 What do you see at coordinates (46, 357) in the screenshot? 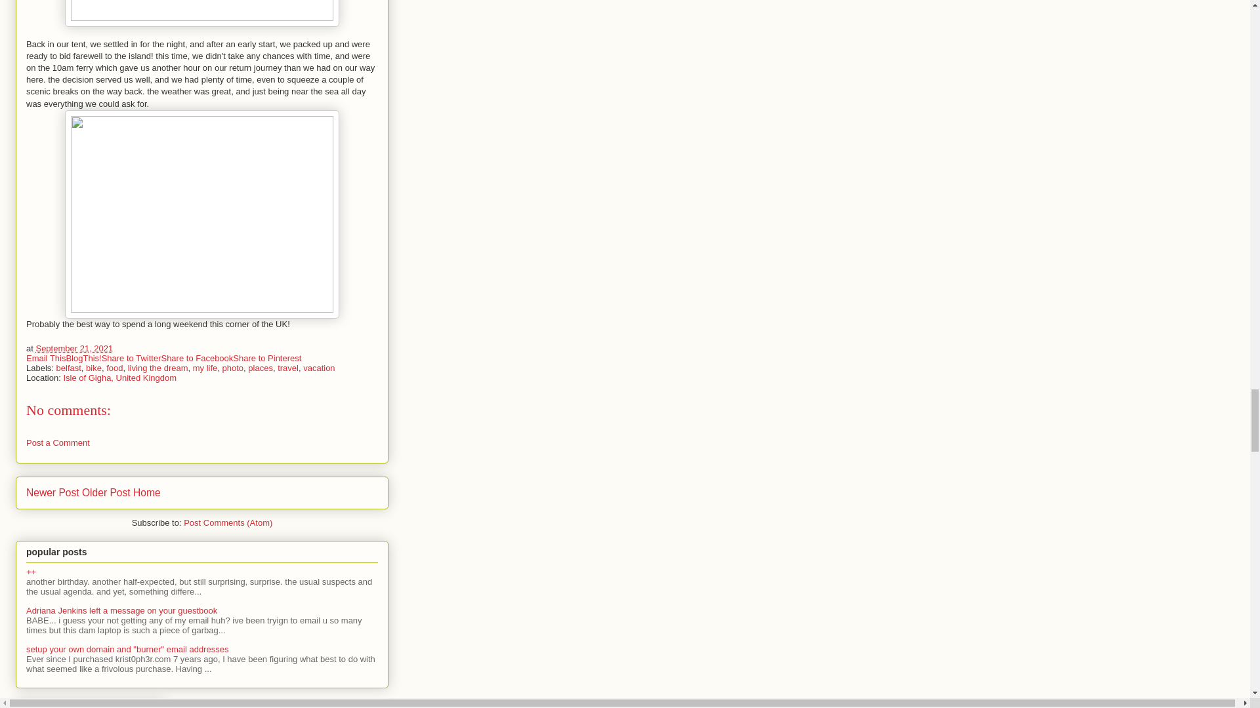
I see `Email This` at bounding box center [46, 357].